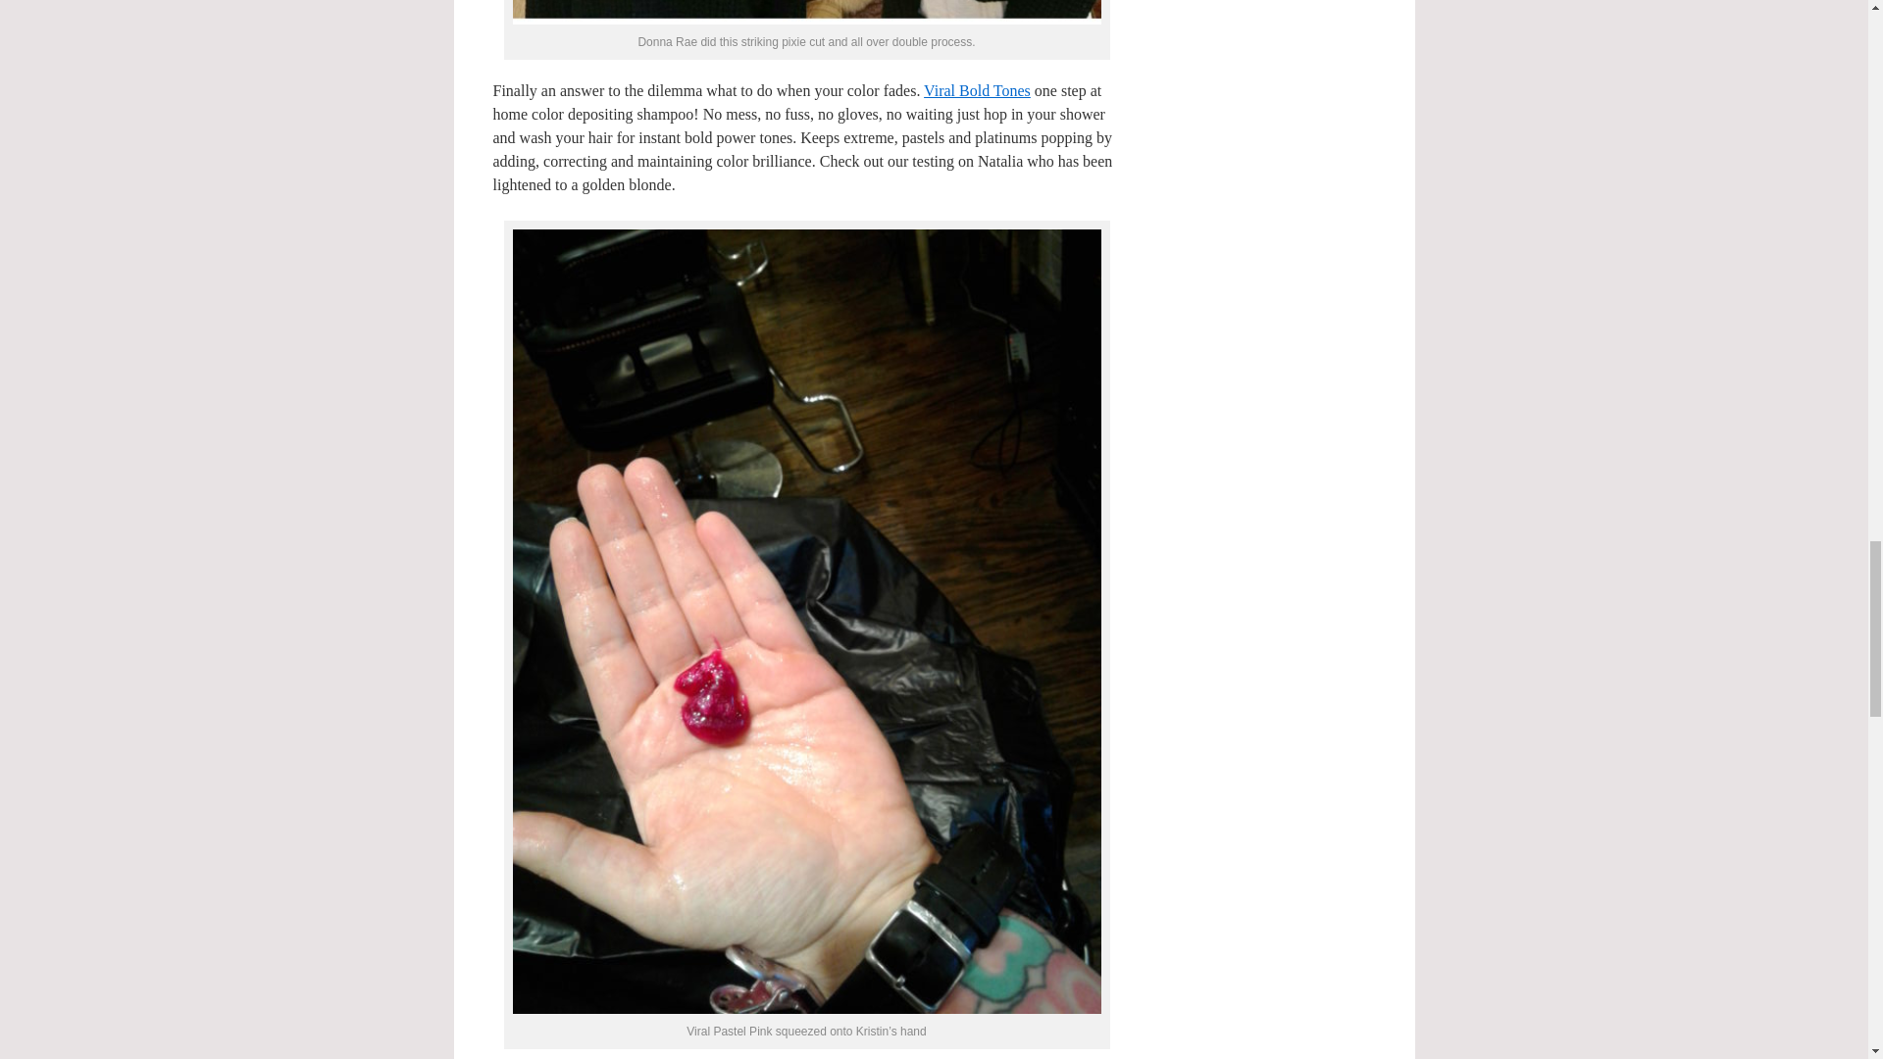 The image size is (1883, 1059). I want to click on Viral Bold Tones, so click(977, 90).